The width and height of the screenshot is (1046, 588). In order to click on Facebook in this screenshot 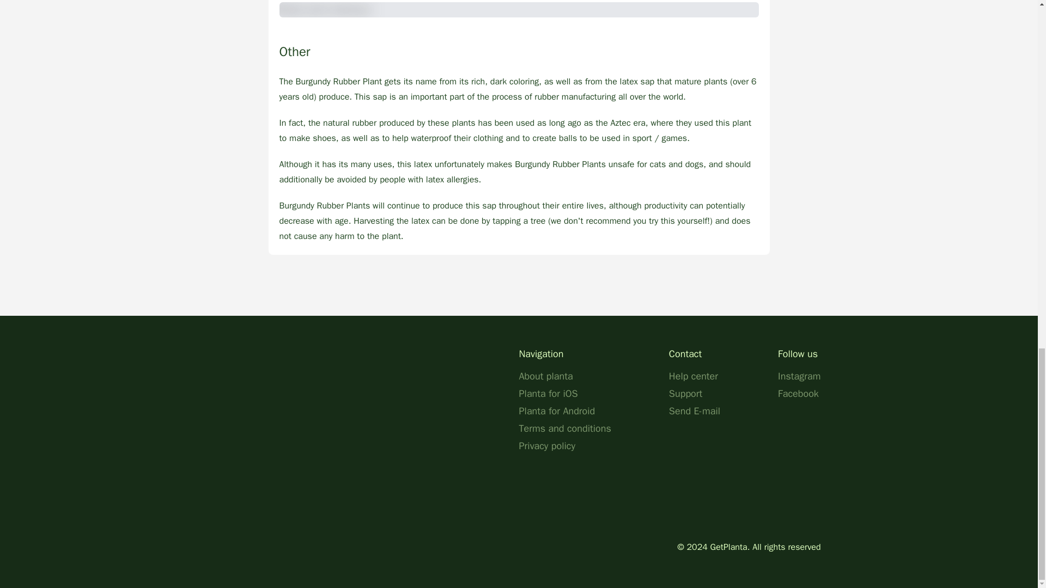, I will do `click(799, 393)`.